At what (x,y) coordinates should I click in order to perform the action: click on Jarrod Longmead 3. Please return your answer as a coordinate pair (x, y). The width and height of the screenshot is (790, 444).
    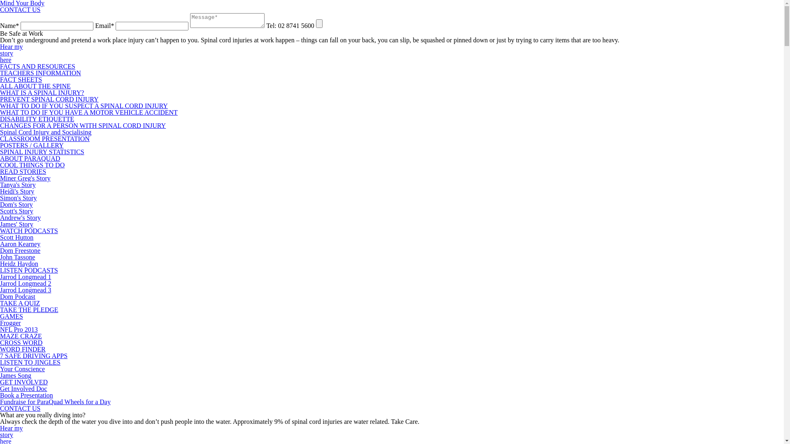
    Looking at the image, I should click on (26, 290).